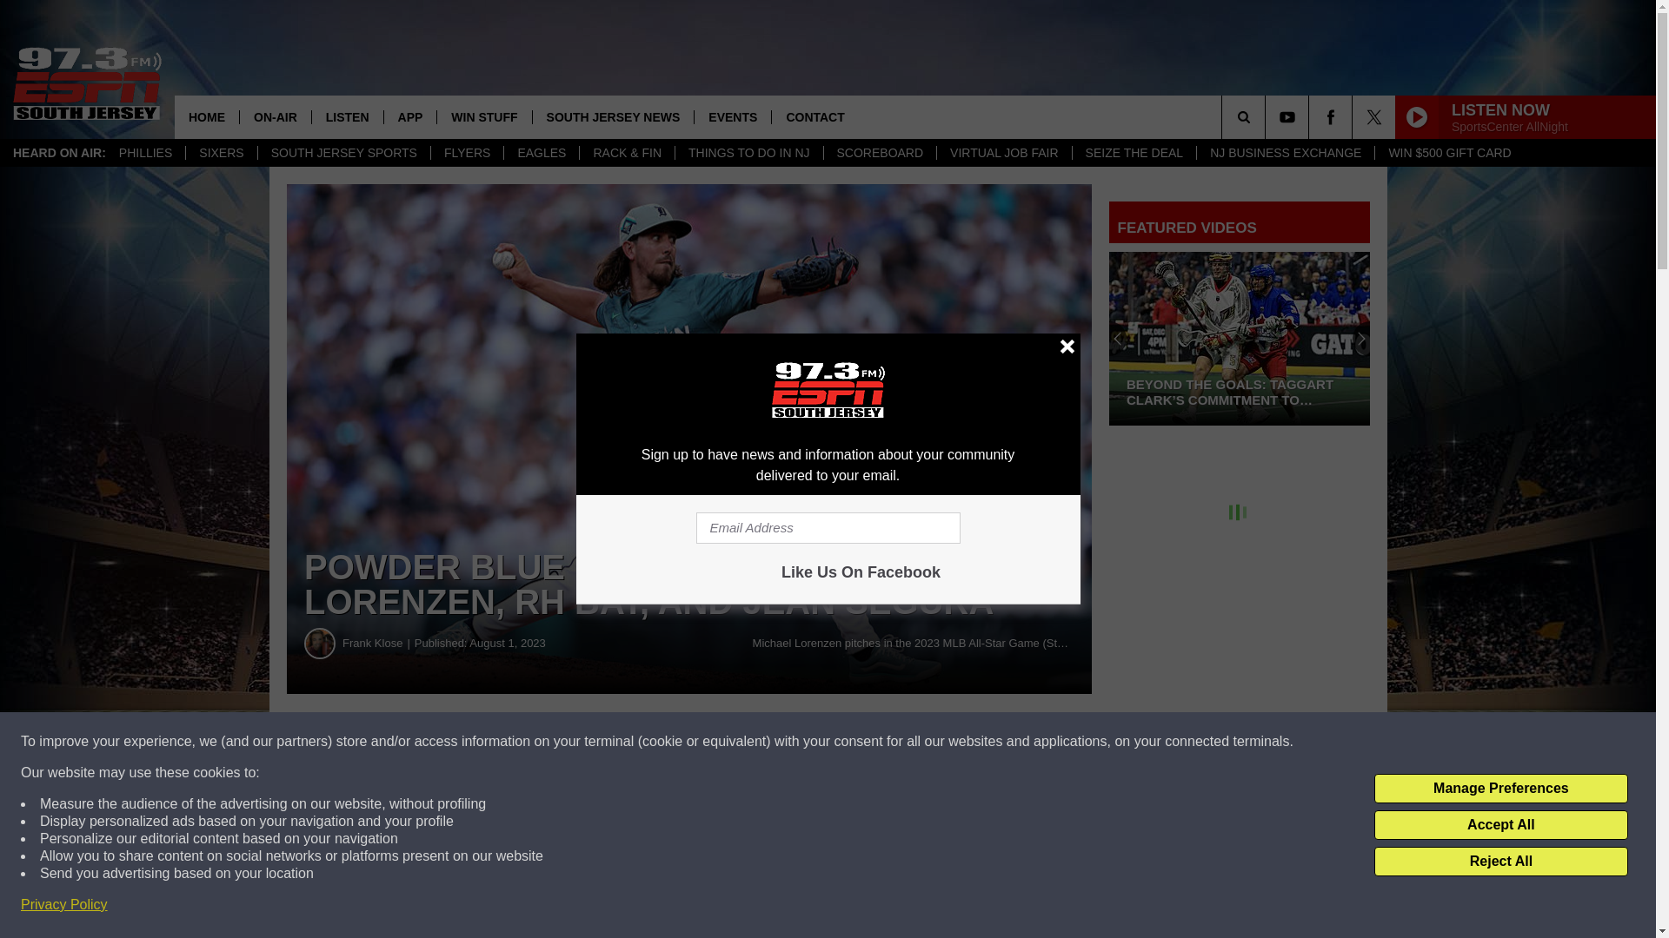 The height and width of the screenshot is (938, 1669). What do you see at coordinates (64, 905) in the screenshot?
I see `Privacy Policy` at bounding box center [64, 905].